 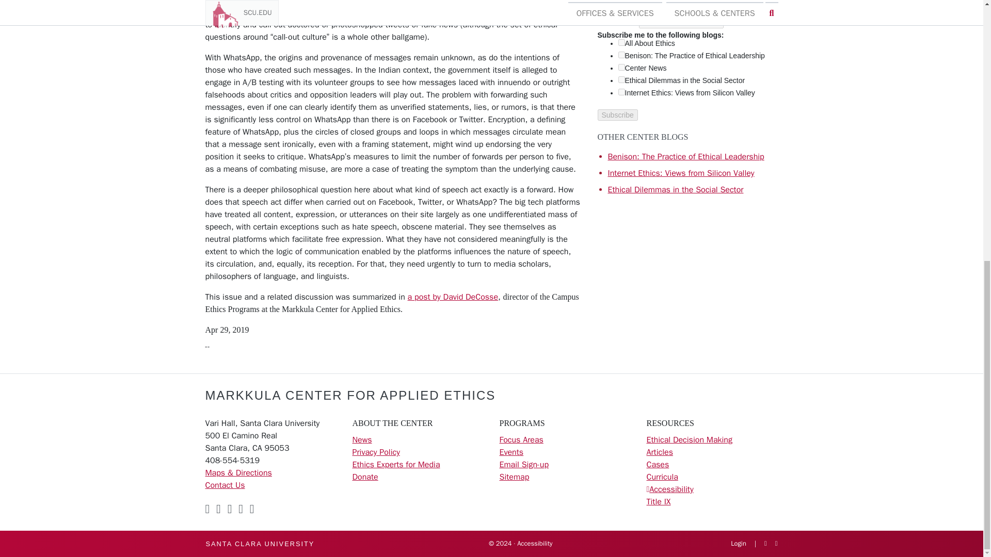 I want to click on Accessibility, so click(x=671, y=489).